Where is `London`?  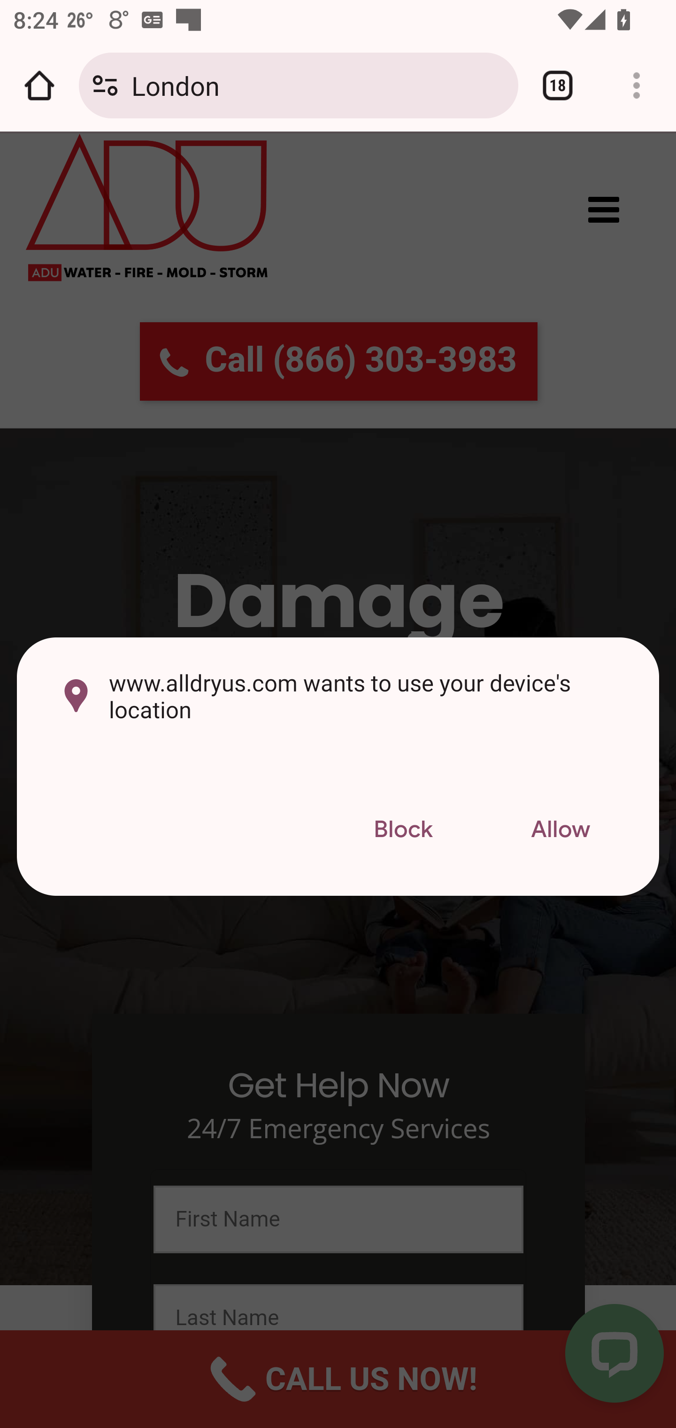
London is located at coordinates (318, 85).